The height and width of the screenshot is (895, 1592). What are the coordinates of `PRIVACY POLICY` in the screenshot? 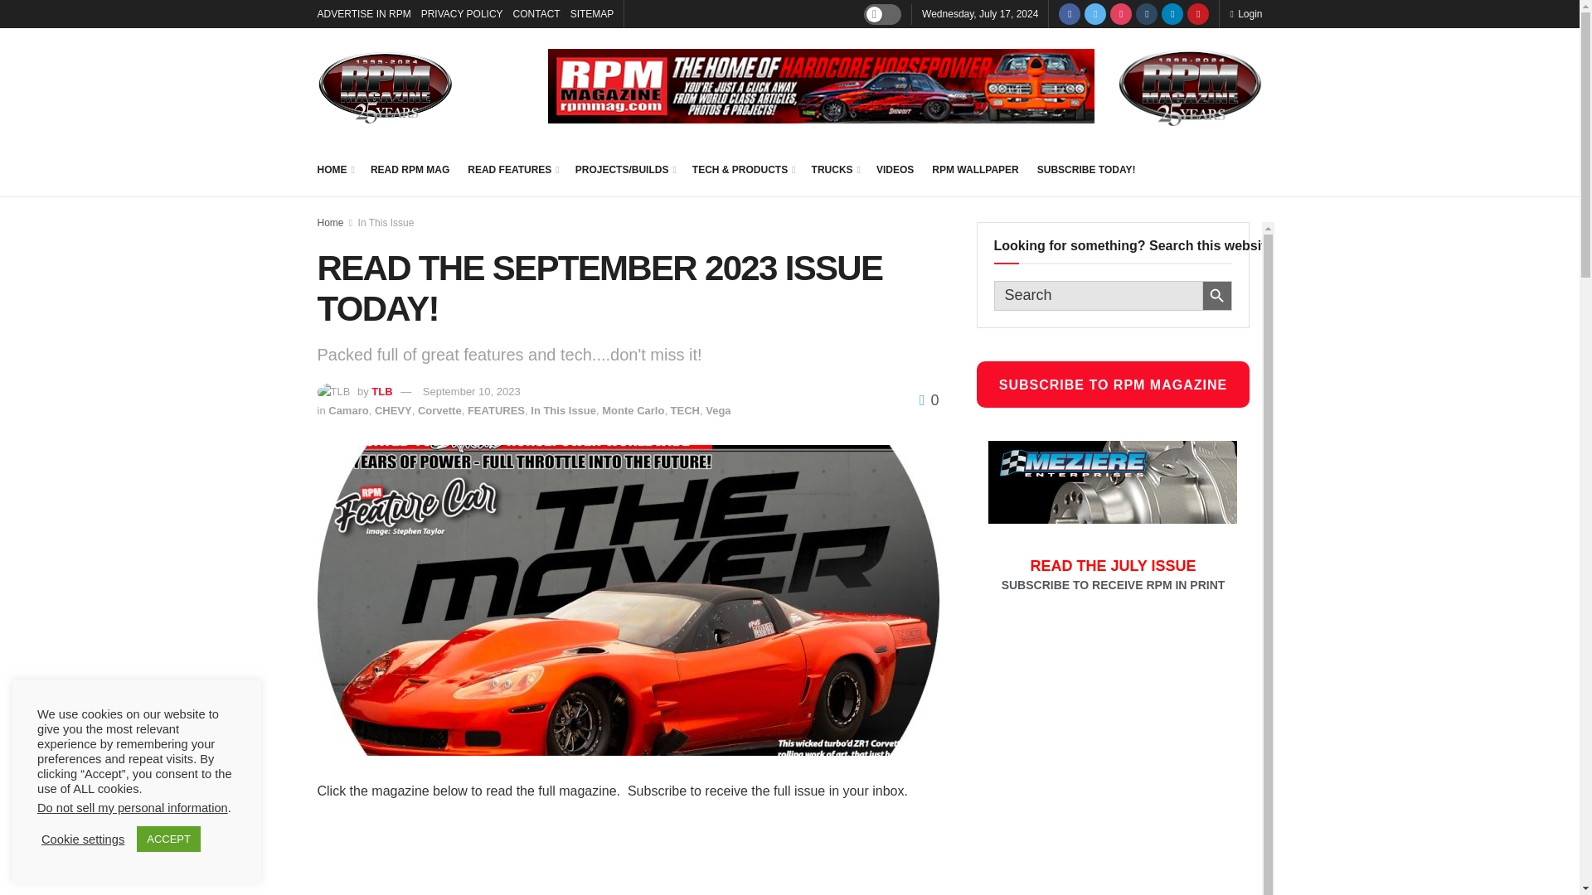 It's located at (462, 13).